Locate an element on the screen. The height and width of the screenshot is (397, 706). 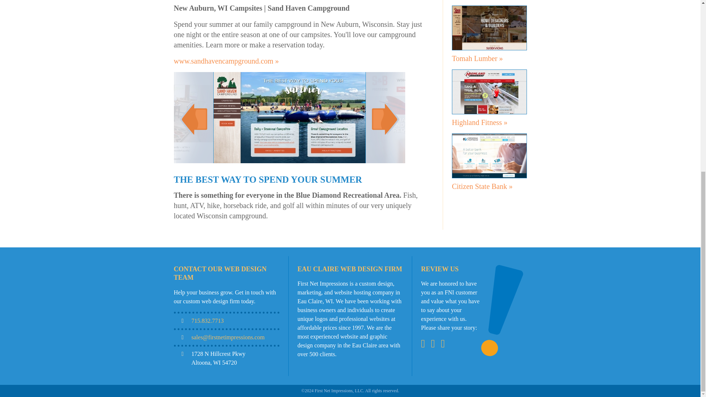
View more about Citizen State Bank is located at coordinates (489, 155).